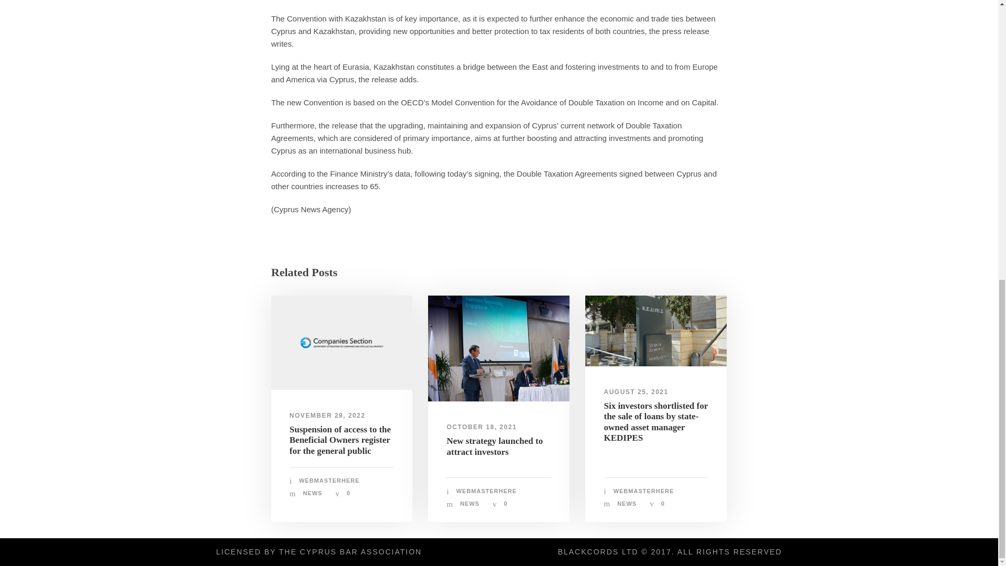  What do you see at coordinates (643, 491) in the screenshot?
I see `WEBMASTERHERE` at bounding box center [643, 491].